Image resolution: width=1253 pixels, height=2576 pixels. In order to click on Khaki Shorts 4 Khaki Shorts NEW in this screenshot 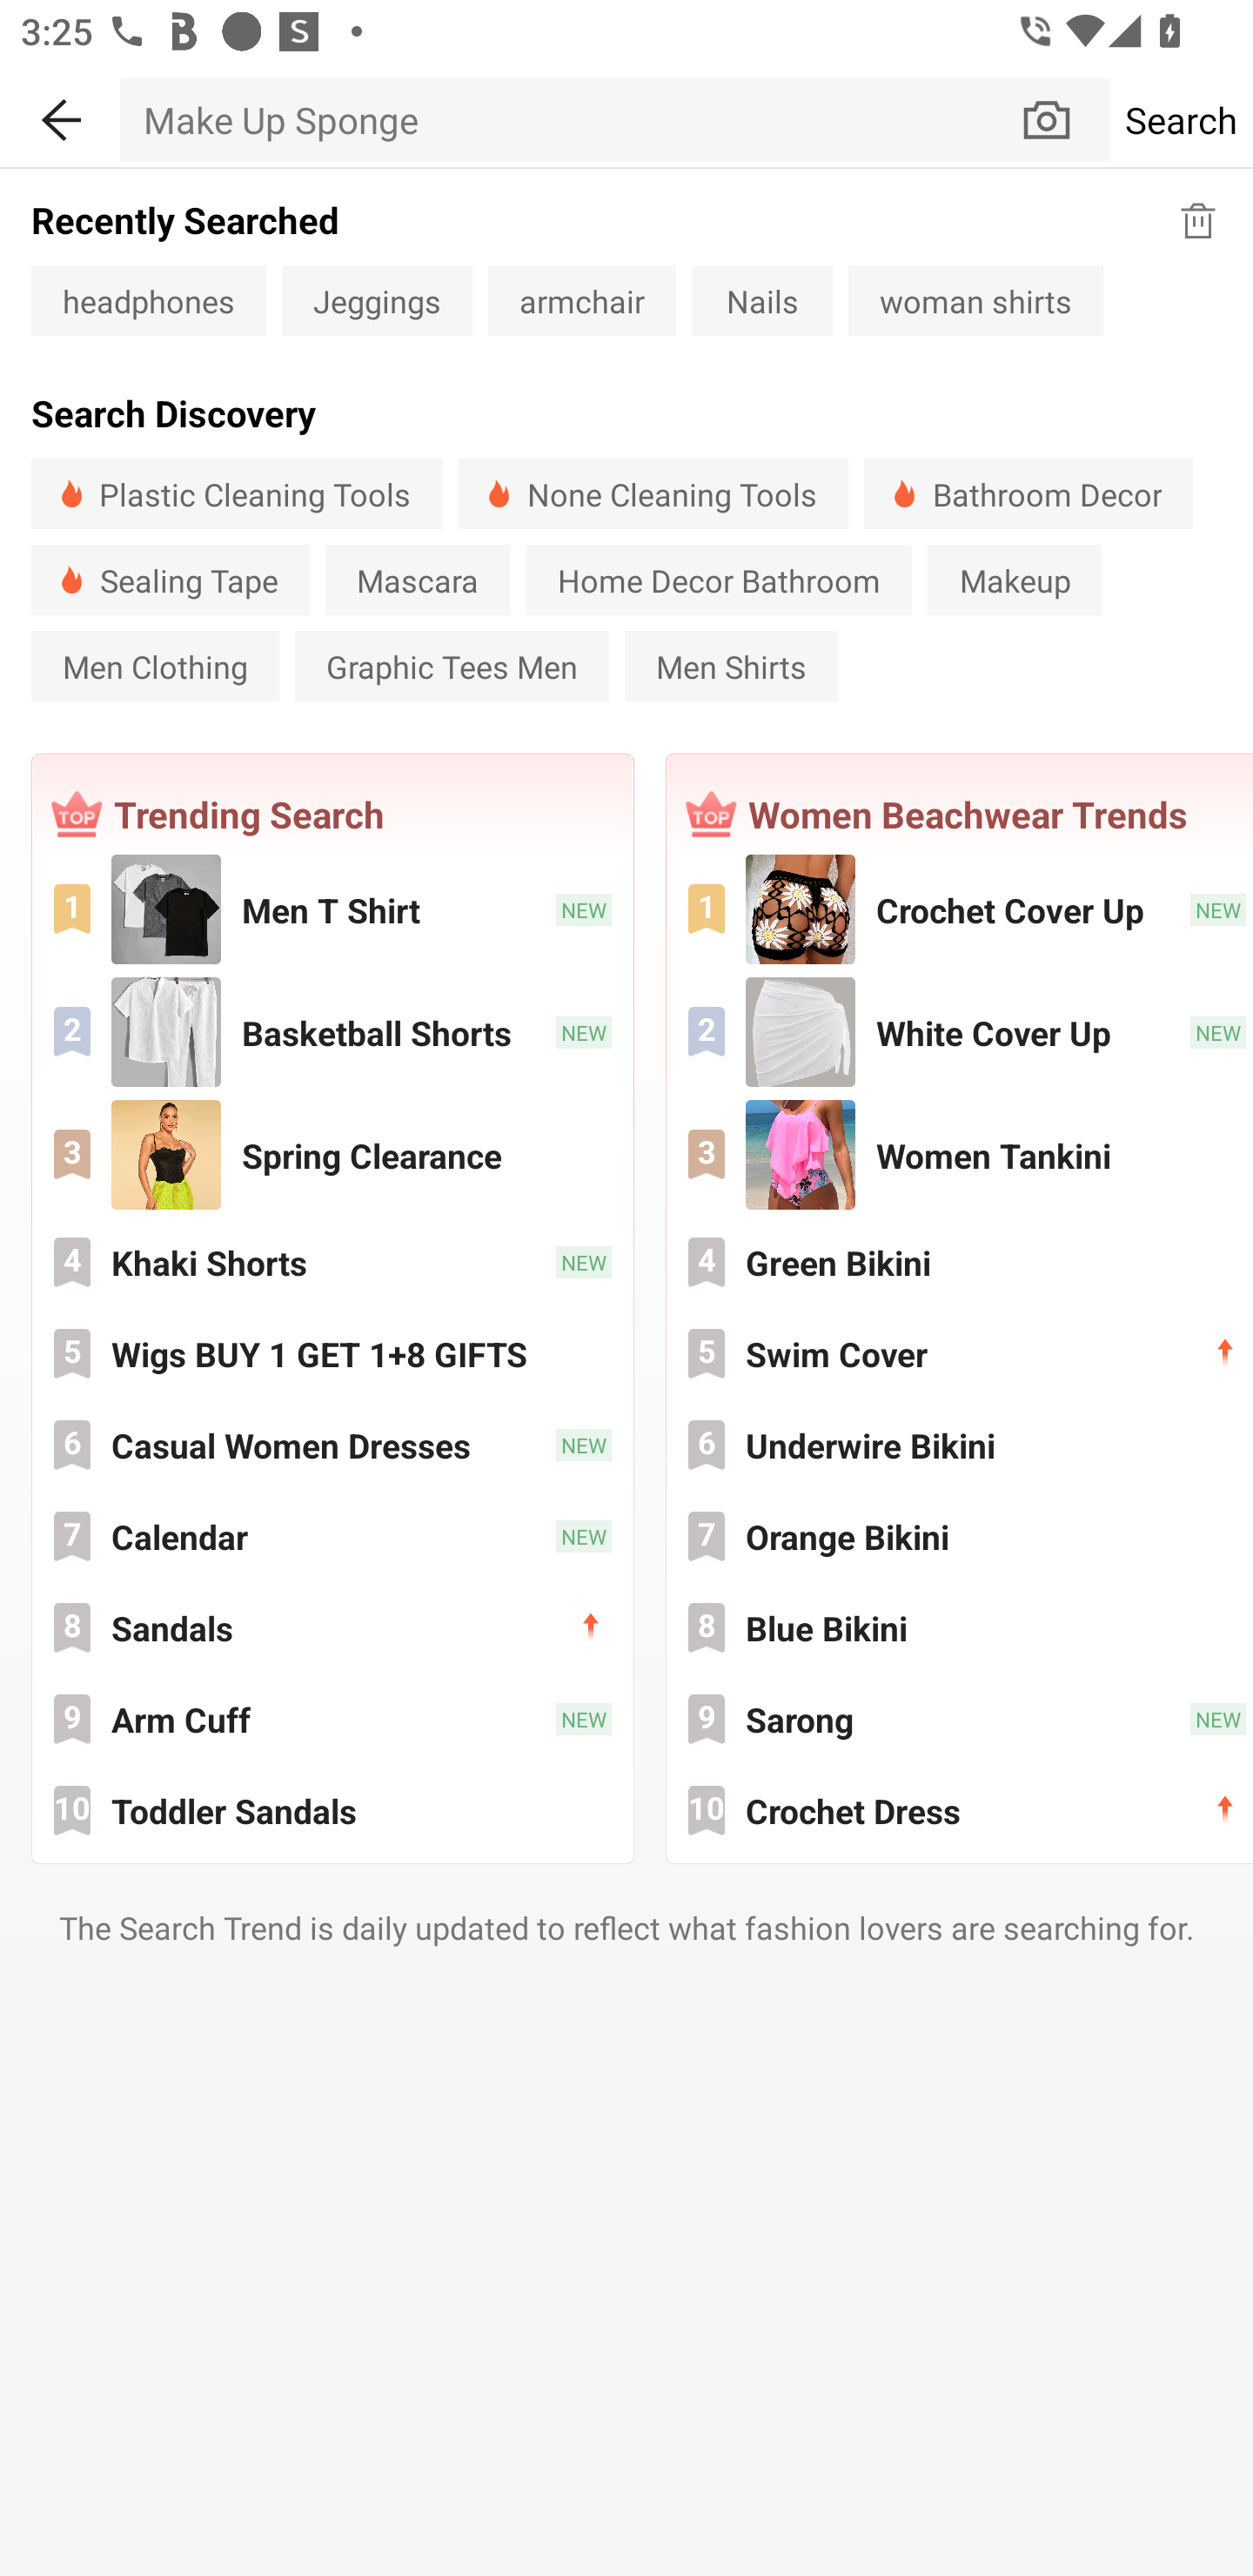, I will do `click(332, 1262)`.